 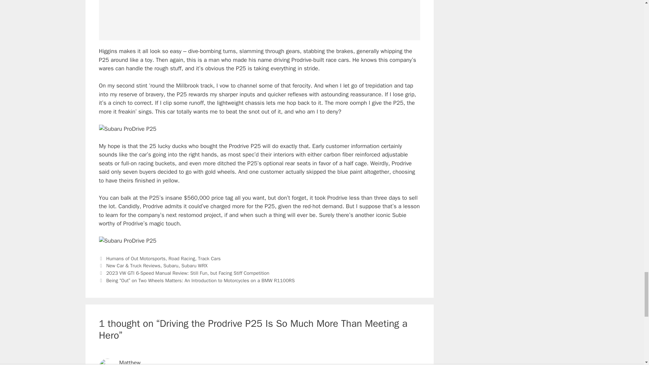 I want to click on Subaru, so click(x=171, y=265).